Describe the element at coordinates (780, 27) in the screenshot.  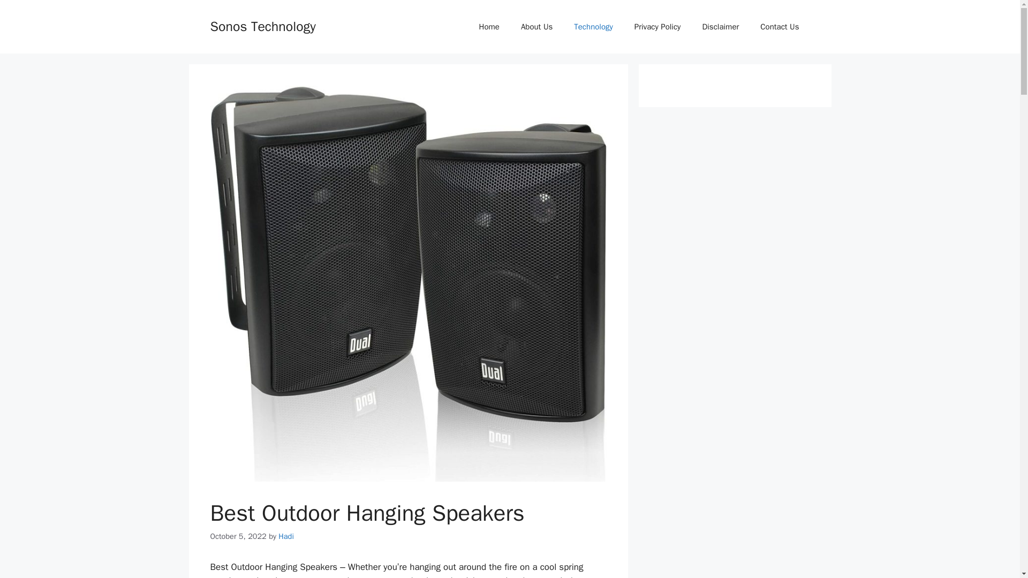
I see `Contact Us` at that location.